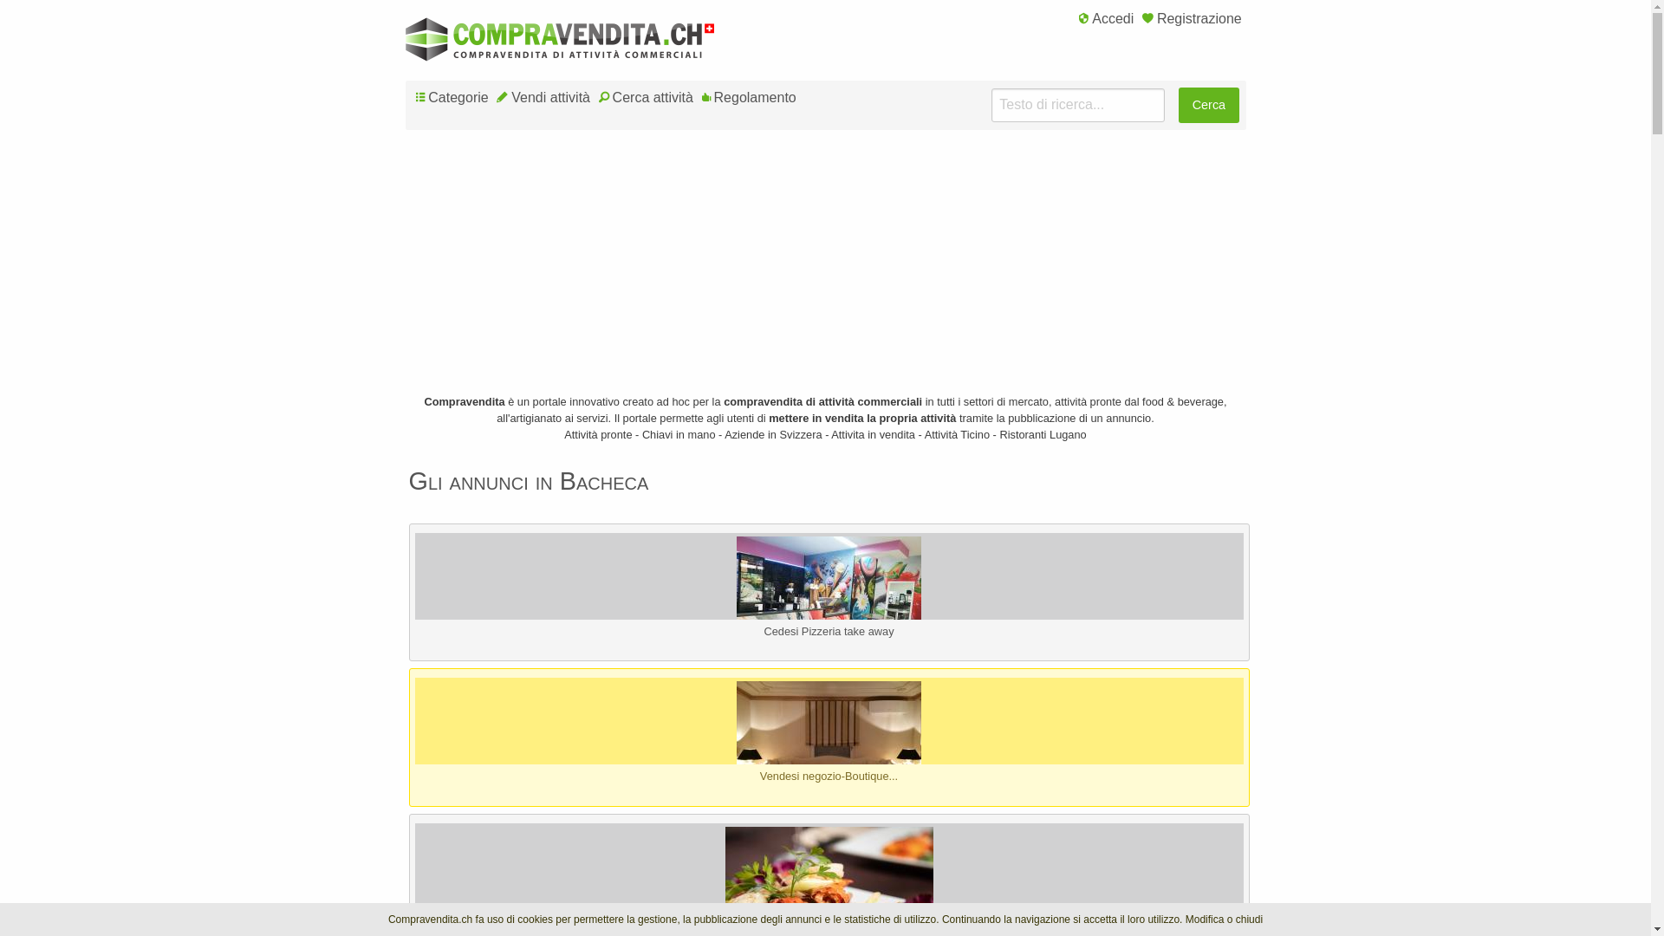  What do you see at coordinates (1208, 106) in the screenshot?
I see `Cerca` at bounding box center [1208, 106].